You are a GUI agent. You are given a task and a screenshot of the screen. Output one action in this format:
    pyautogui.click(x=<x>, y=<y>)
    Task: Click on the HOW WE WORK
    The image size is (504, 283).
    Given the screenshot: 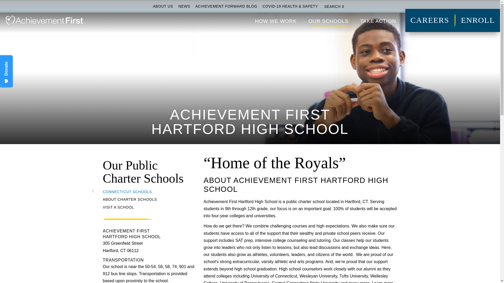 What is the action you would take?
    pyautogui.click(x=276, y=19)
    